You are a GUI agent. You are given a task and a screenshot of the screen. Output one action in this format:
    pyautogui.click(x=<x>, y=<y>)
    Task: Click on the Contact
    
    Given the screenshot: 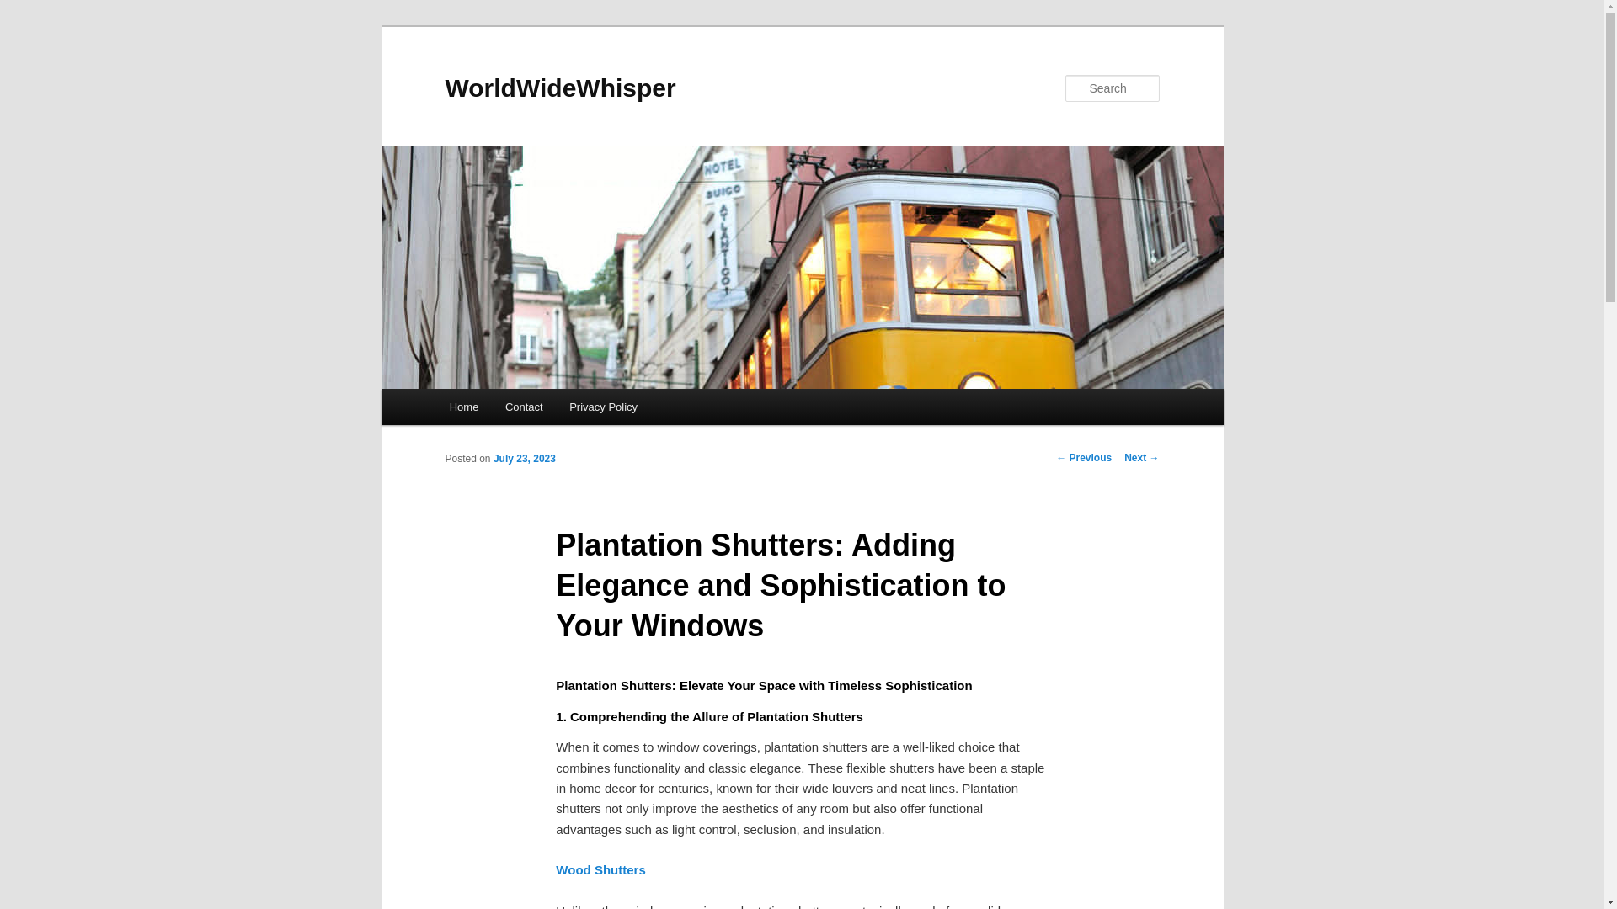 What is the action you would take?
    pyautogui.click(x=524, y=407)
    